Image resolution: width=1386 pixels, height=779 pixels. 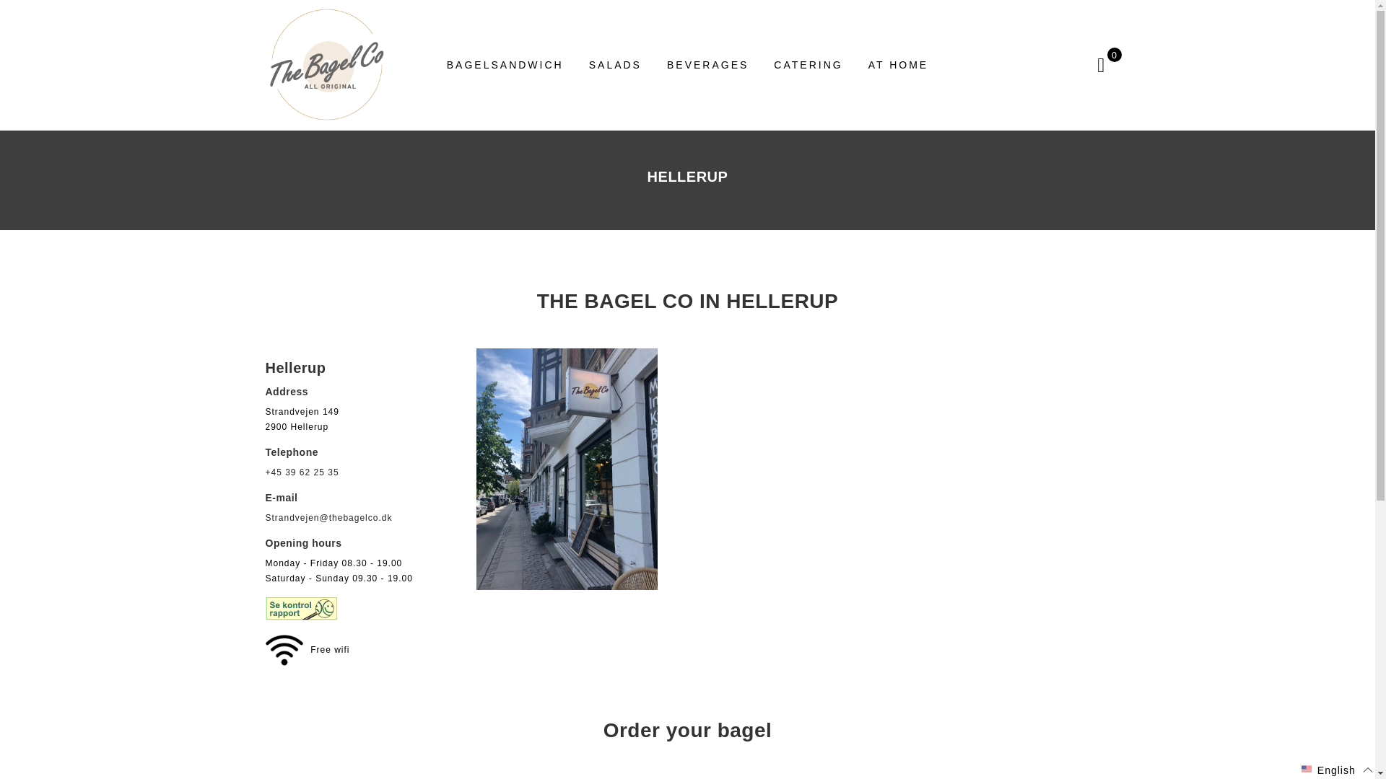 I want to click on BAGELSANDWICH, so click(x=505, y=65).